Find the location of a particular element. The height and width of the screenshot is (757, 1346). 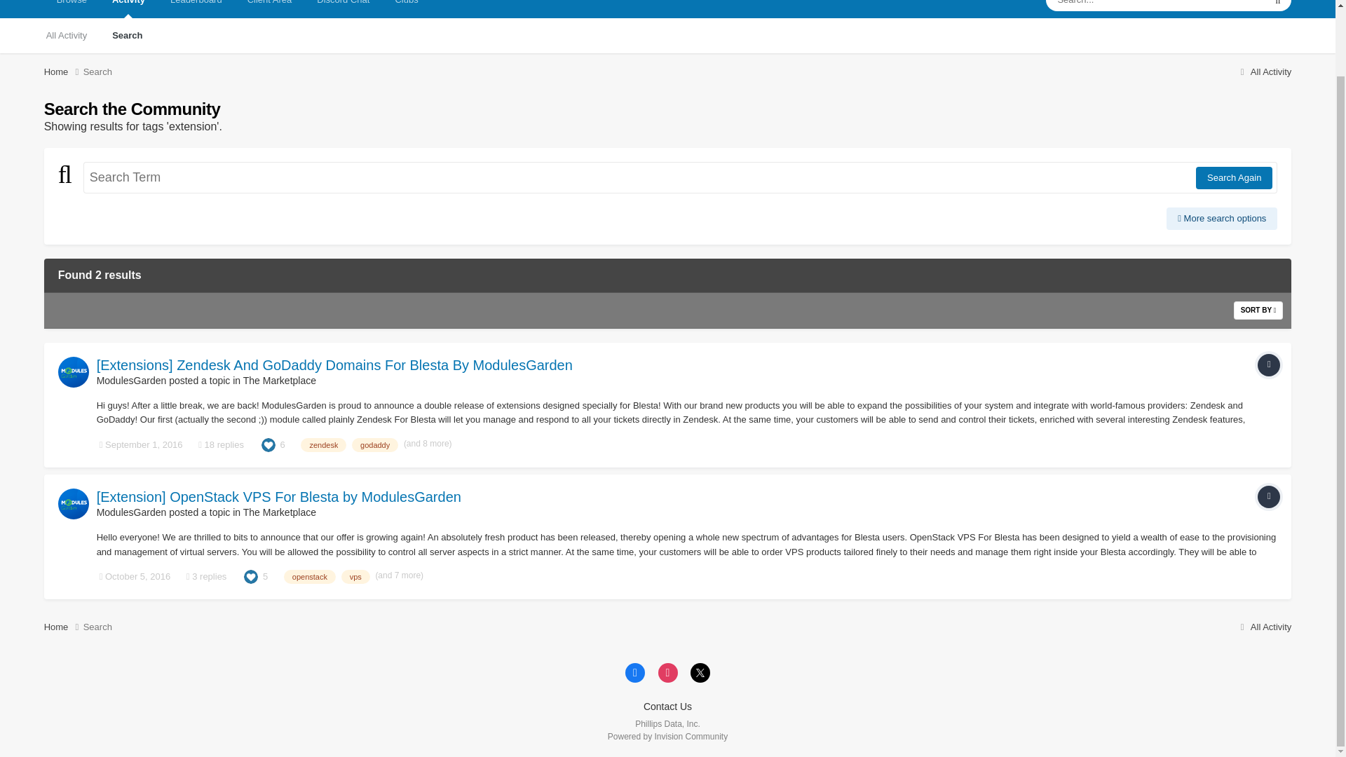

All Activity is located at coordinates (1263, 71).